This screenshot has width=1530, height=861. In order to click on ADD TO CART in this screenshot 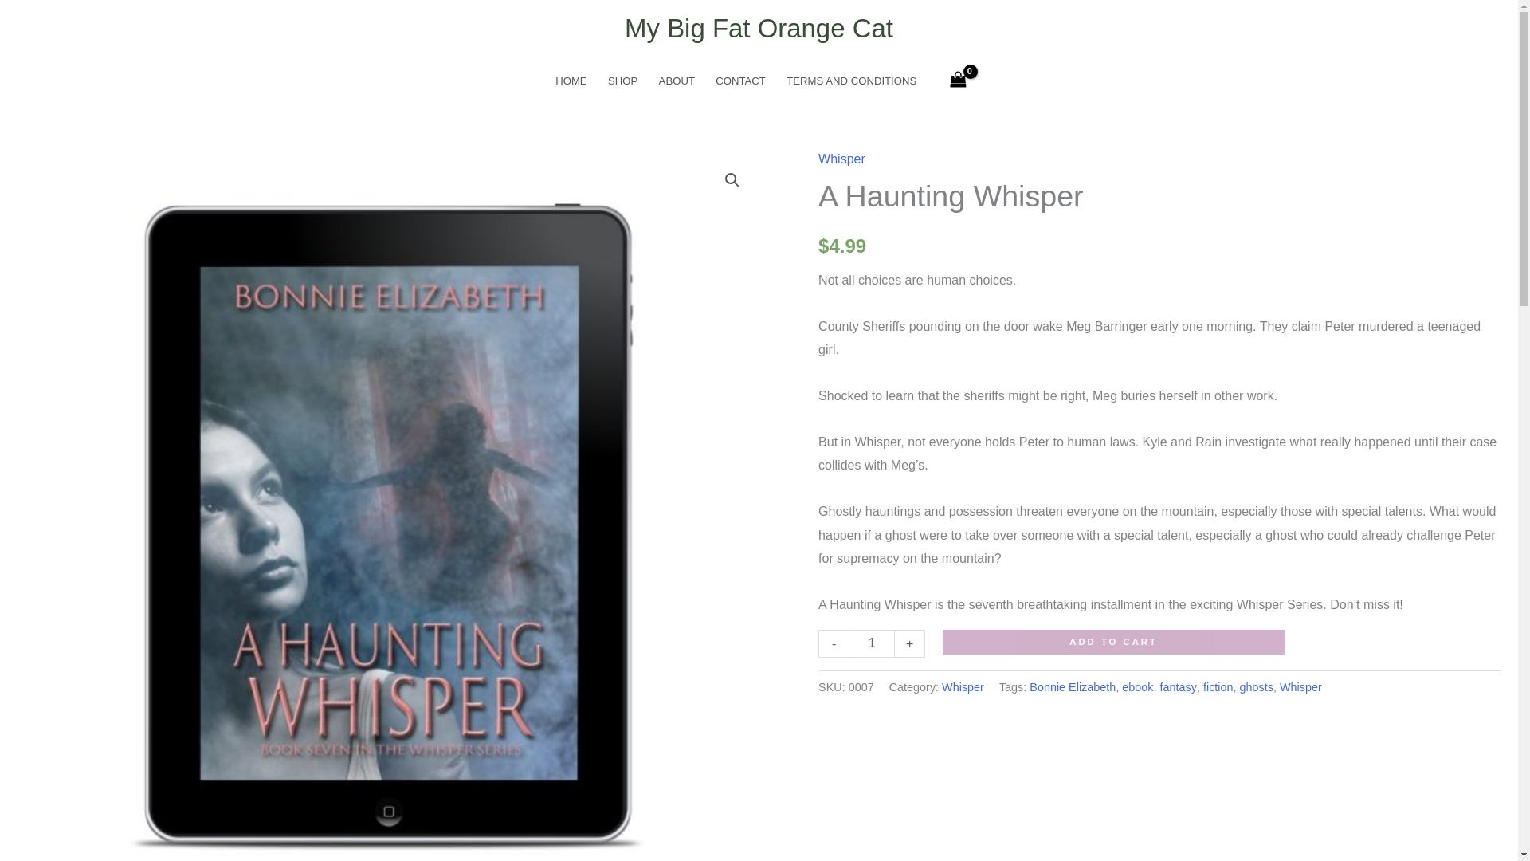, I will do `click(1113, 641)`.